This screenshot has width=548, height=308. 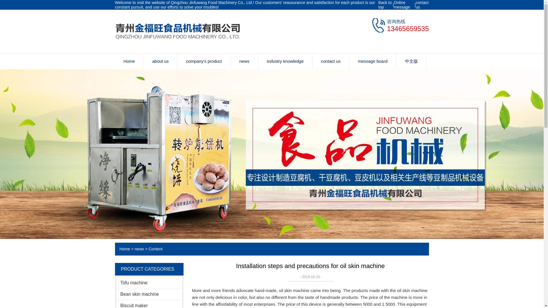 What do you see at coordinates (149, 304) in the screenshot?
I see `Biscuit maker` at bounding box center [149, 304].